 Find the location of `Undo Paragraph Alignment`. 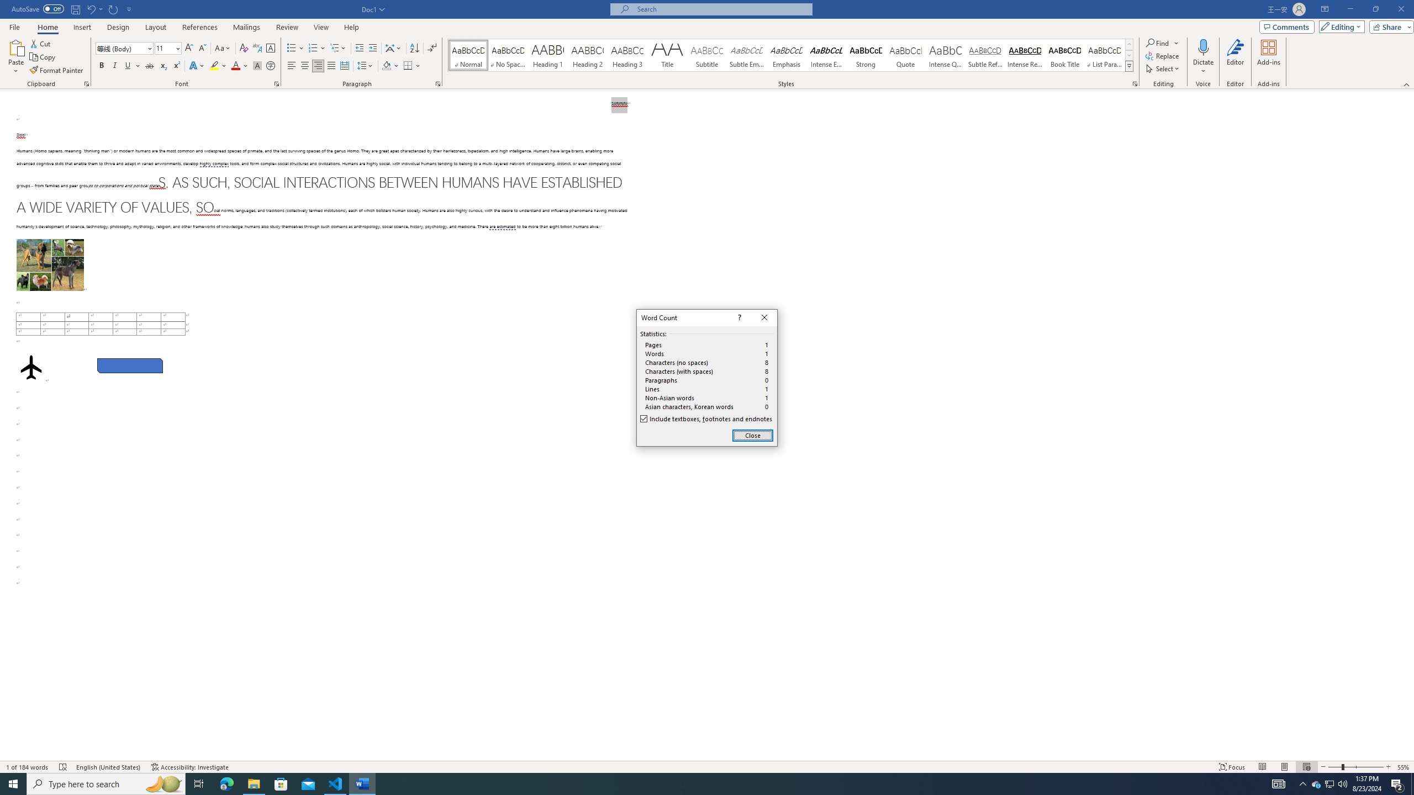

Undo Paragraph Alignment is located at coordinates (94, 9).